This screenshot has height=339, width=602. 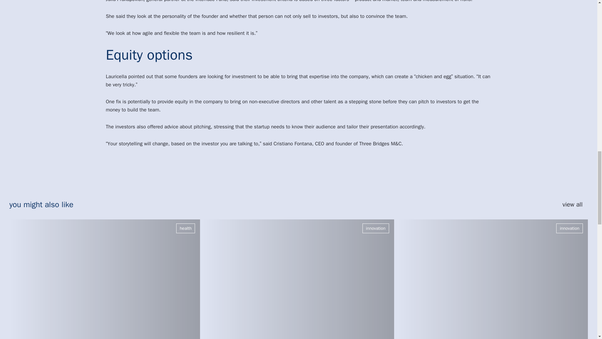 What do you see at coordinates (186, 228) in the screenshot?
I see `health` at bounding box center [186, 228].